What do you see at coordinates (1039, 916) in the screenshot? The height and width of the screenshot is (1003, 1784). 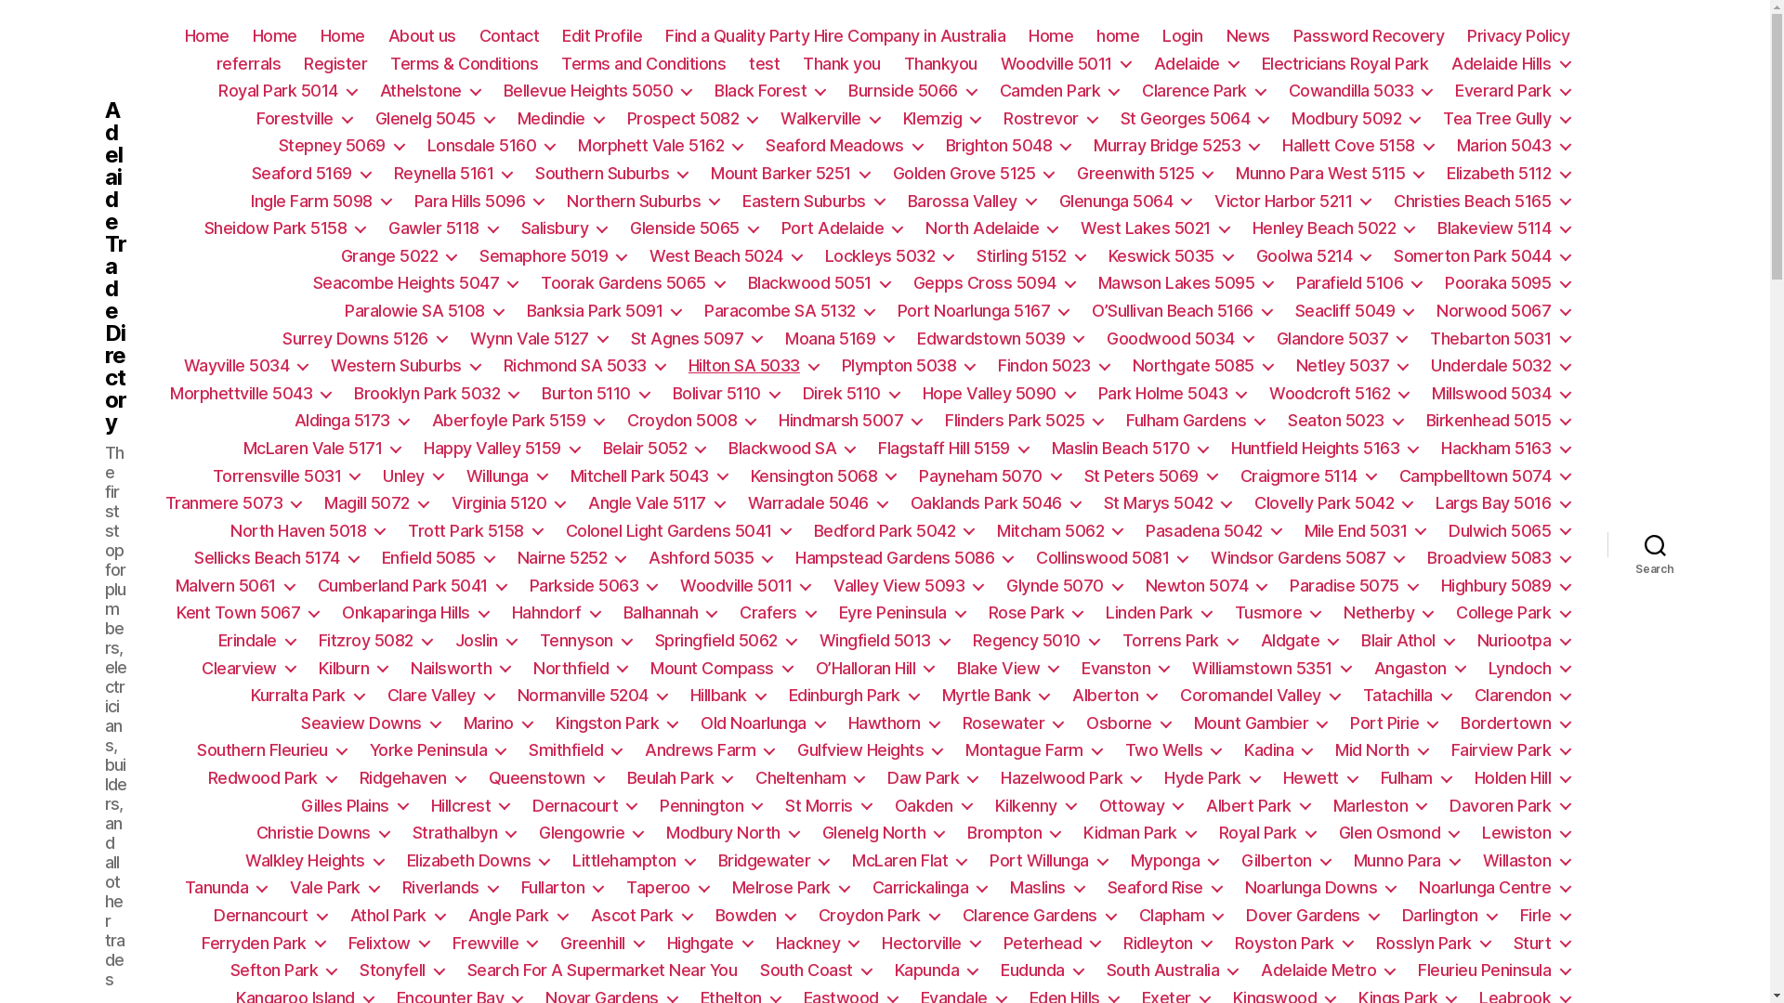 I see `Clarence Gardens` at bounding box center [1039, 916].